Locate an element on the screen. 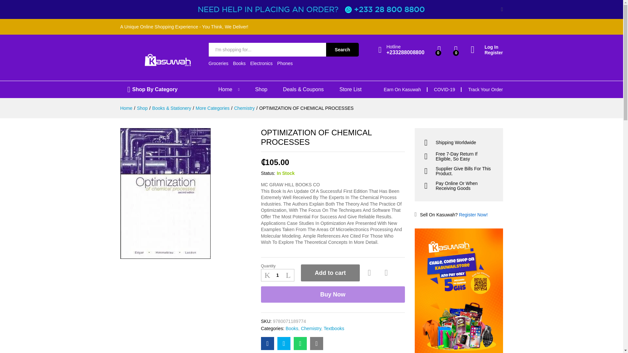 The image size is (628, 353). 1 is located at coordinates (278, 275).